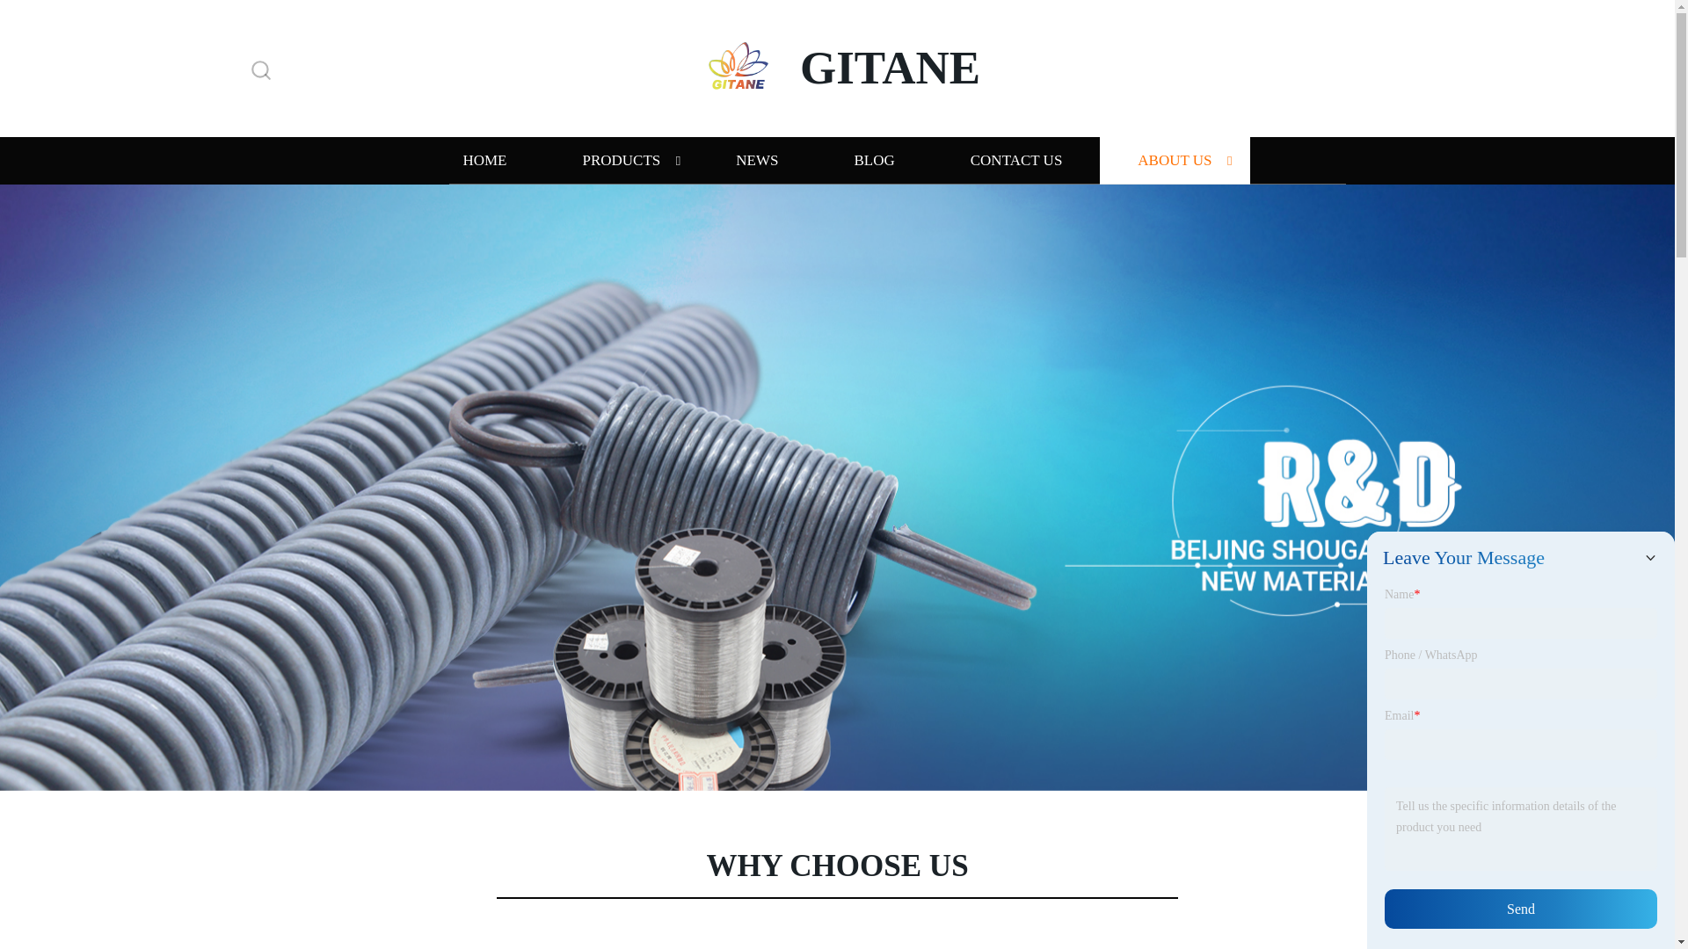 This screenshot has width=1688, height=949. What do you see at coordinates (621, 160) in the screenshot?
I see `PRODUCTS` at bounding box center [621, 160].